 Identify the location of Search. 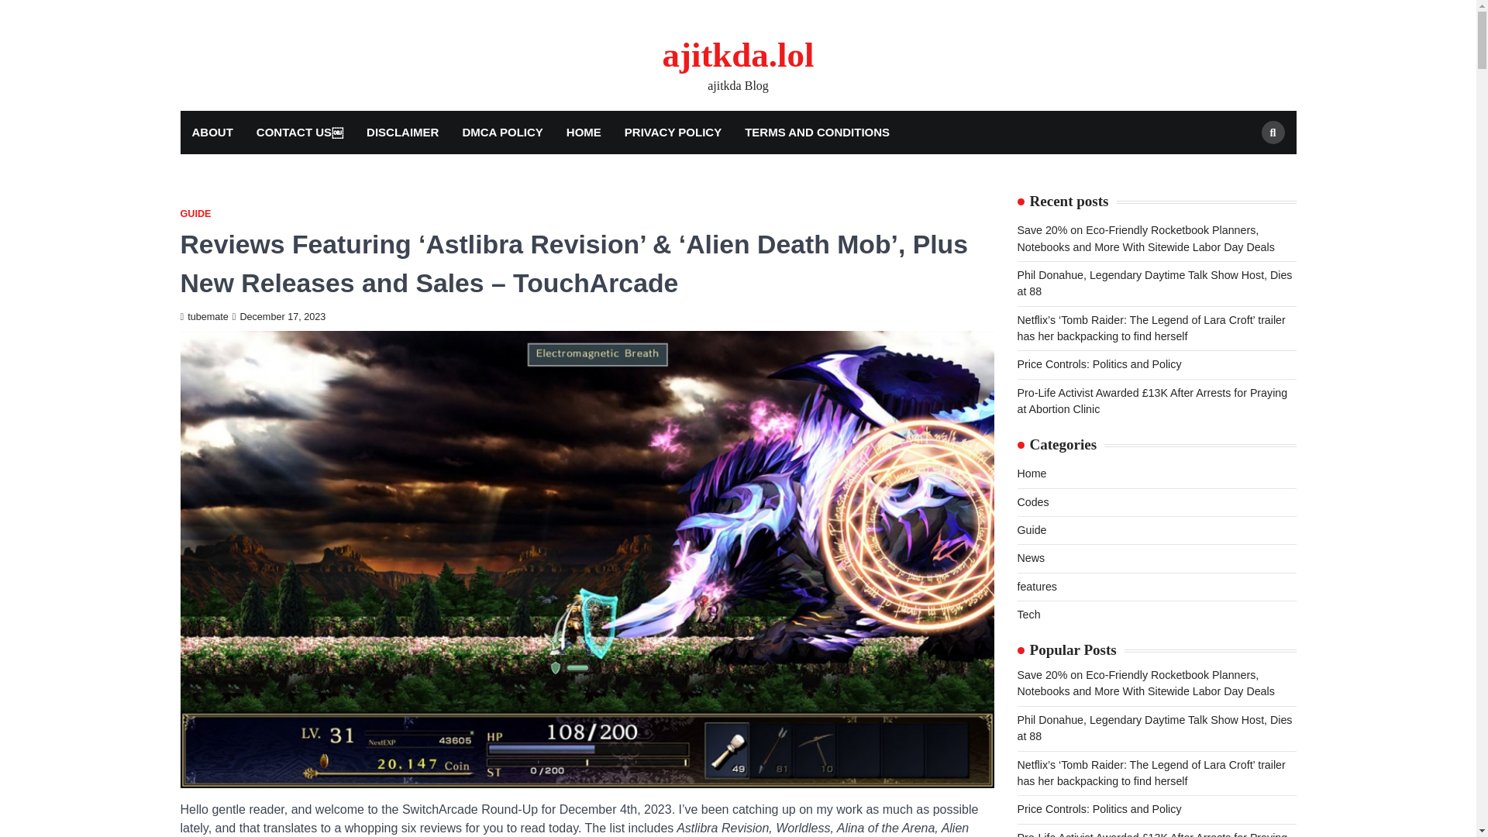
(1245, 169).